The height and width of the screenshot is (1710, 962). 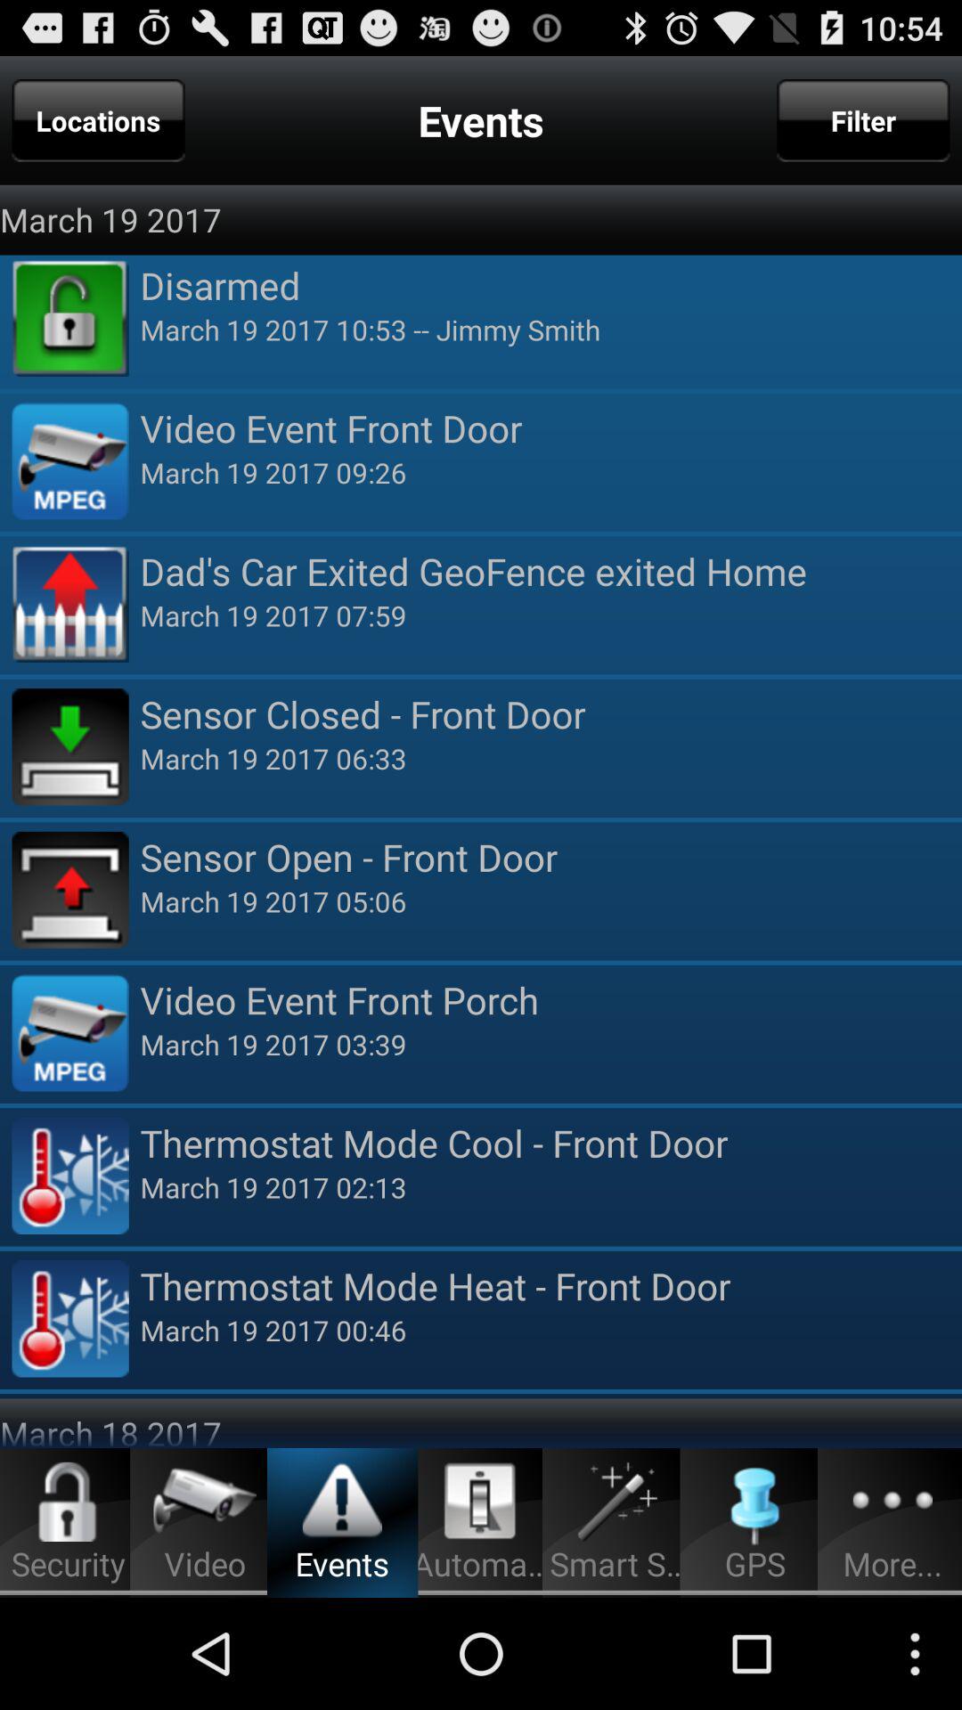 What do you see at coordinates (863, 120) in the screenshot?
I see `flip to filter icon` at bounding box center [863, 120].